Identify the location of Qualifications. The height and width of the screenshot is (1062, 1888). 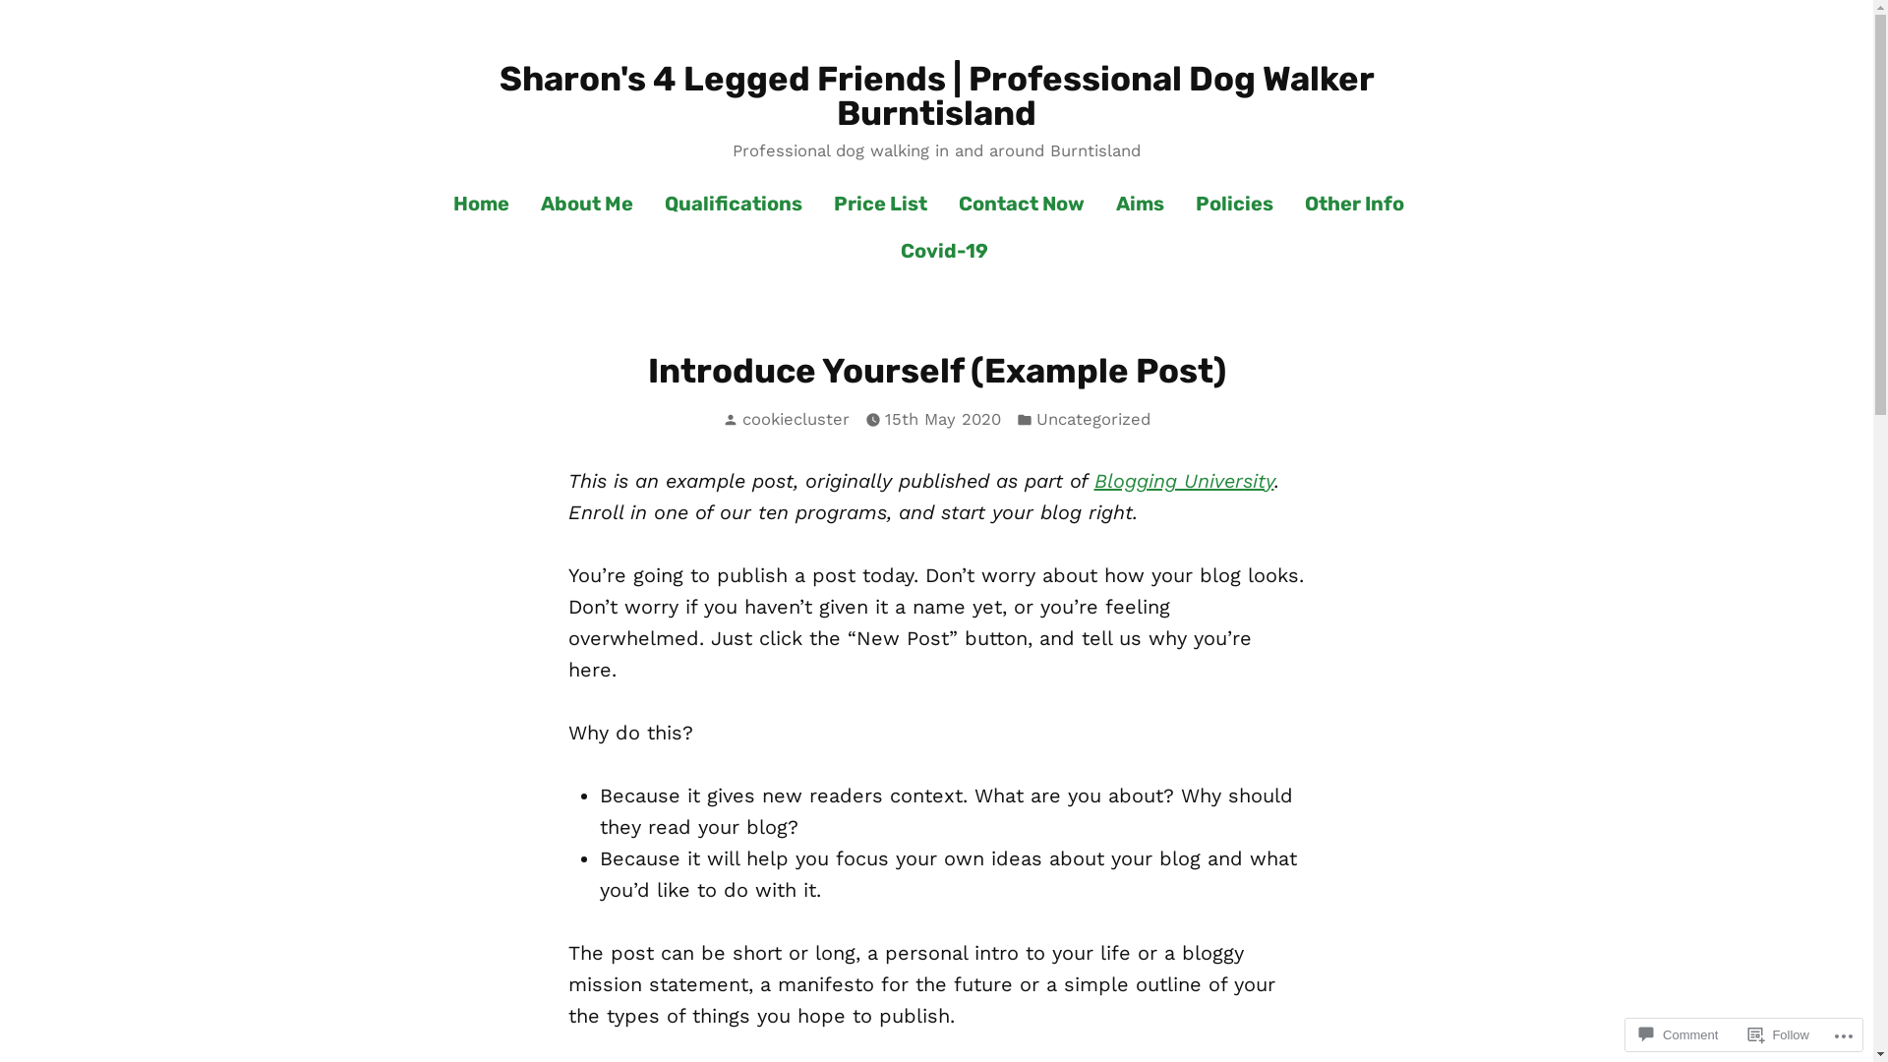
(734, 205).